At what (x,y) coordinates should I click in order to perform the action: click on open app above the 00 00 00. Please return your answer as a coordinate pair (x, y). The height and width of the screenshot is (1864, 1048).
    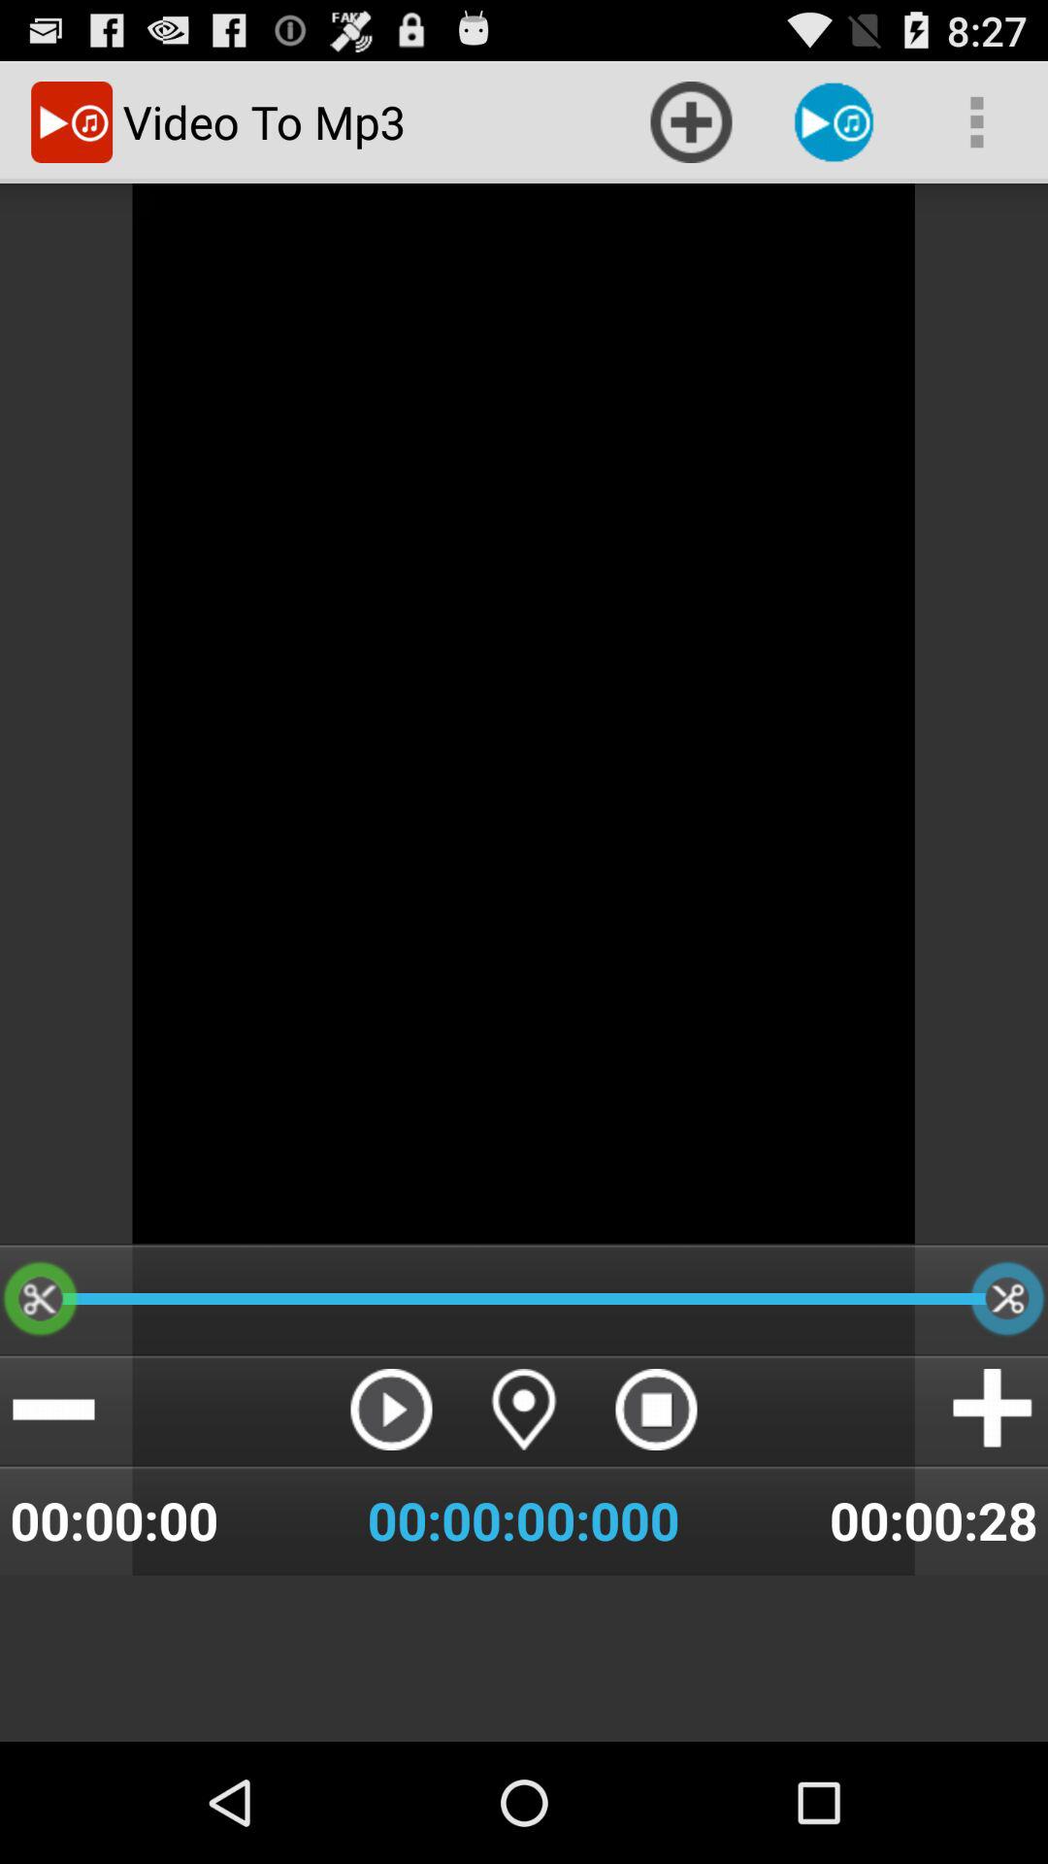
    Looking at the image, I should click on (523, 1410).